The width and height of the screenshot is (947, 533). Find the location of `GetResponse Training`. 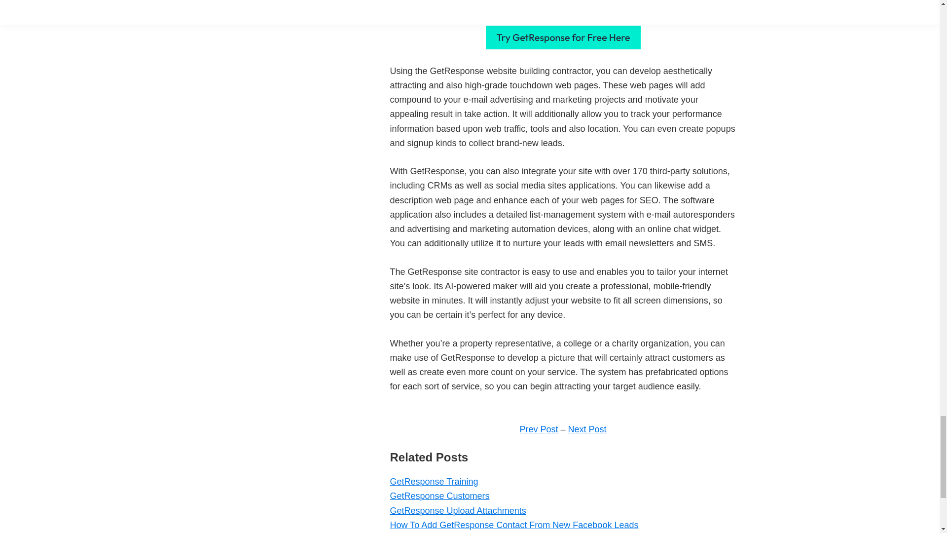

GetResponse Training is located at coordinates (434, 482).